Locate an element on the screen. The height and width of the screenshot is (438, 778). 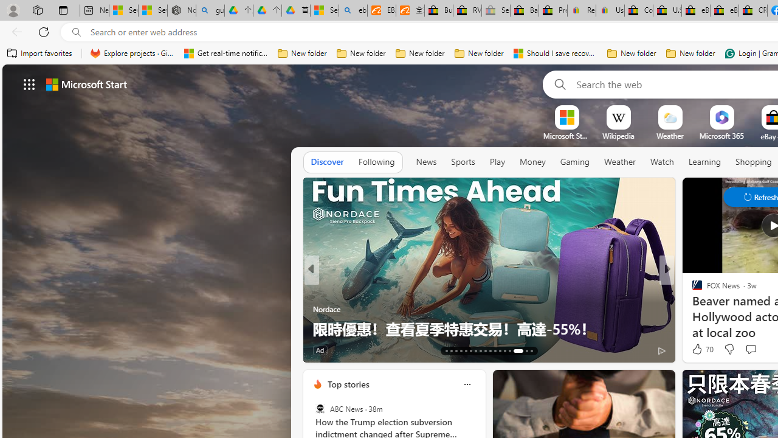
Dislike is located at coordinates (729, 349).